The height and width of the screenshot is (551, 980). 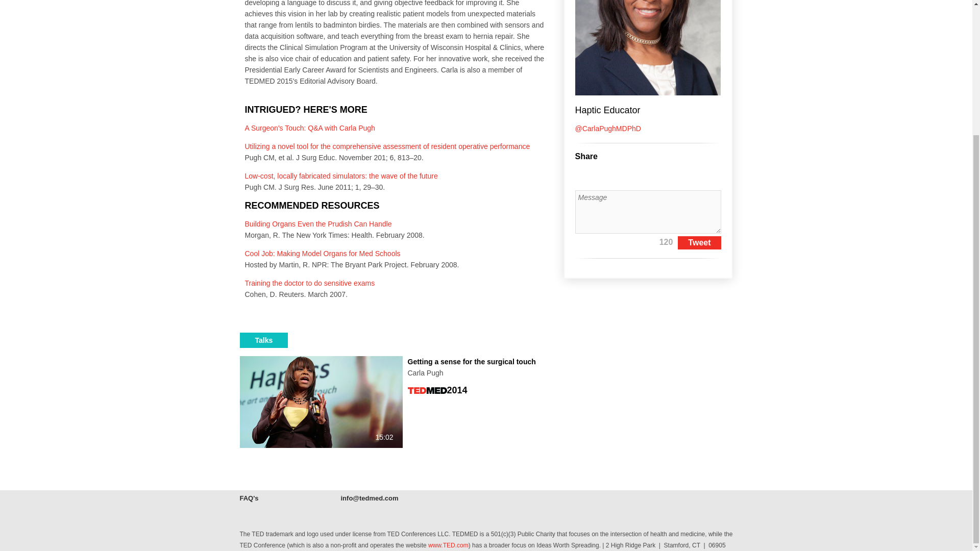 What do you see at coordinates (264, 340) in the screenshot?
I see `Tweet` at bounding box center [264, 340].